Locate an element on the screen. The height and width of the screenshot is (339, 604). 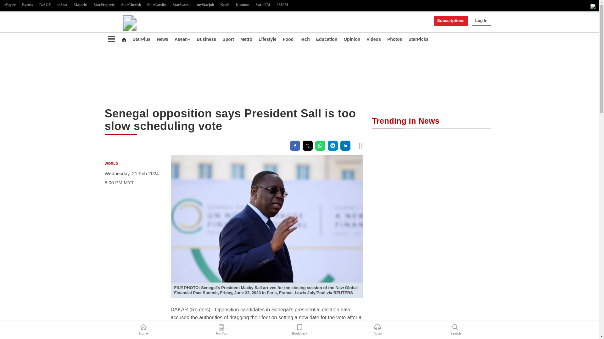
ePaper is located at coordinates (10, 5).